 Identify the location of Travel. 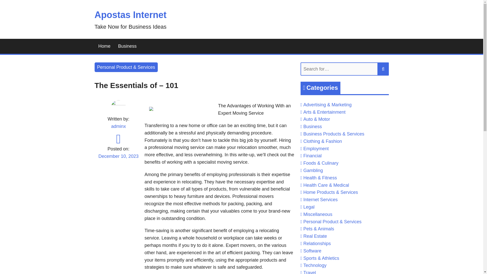
(309, 272).